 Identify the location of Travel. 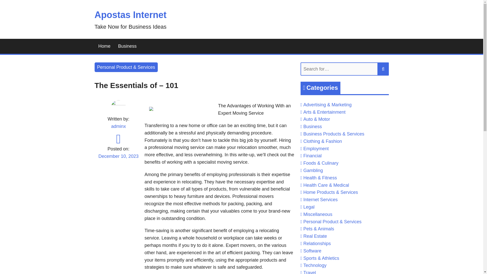
(309, 272).